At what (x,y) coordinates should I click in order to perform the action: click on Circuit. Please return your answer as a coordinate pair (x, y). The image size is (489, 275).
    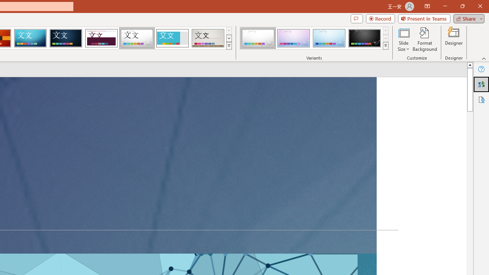
    Looking at the image, I should click on (30, 38).